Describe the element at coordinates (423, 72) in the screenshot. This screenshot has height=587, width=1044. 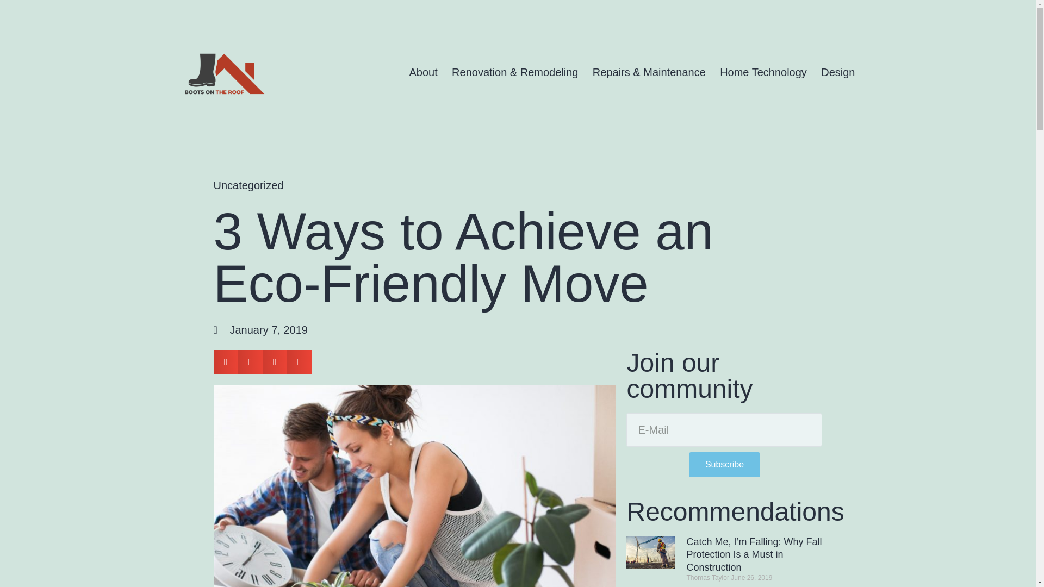
I see `About` at that location.